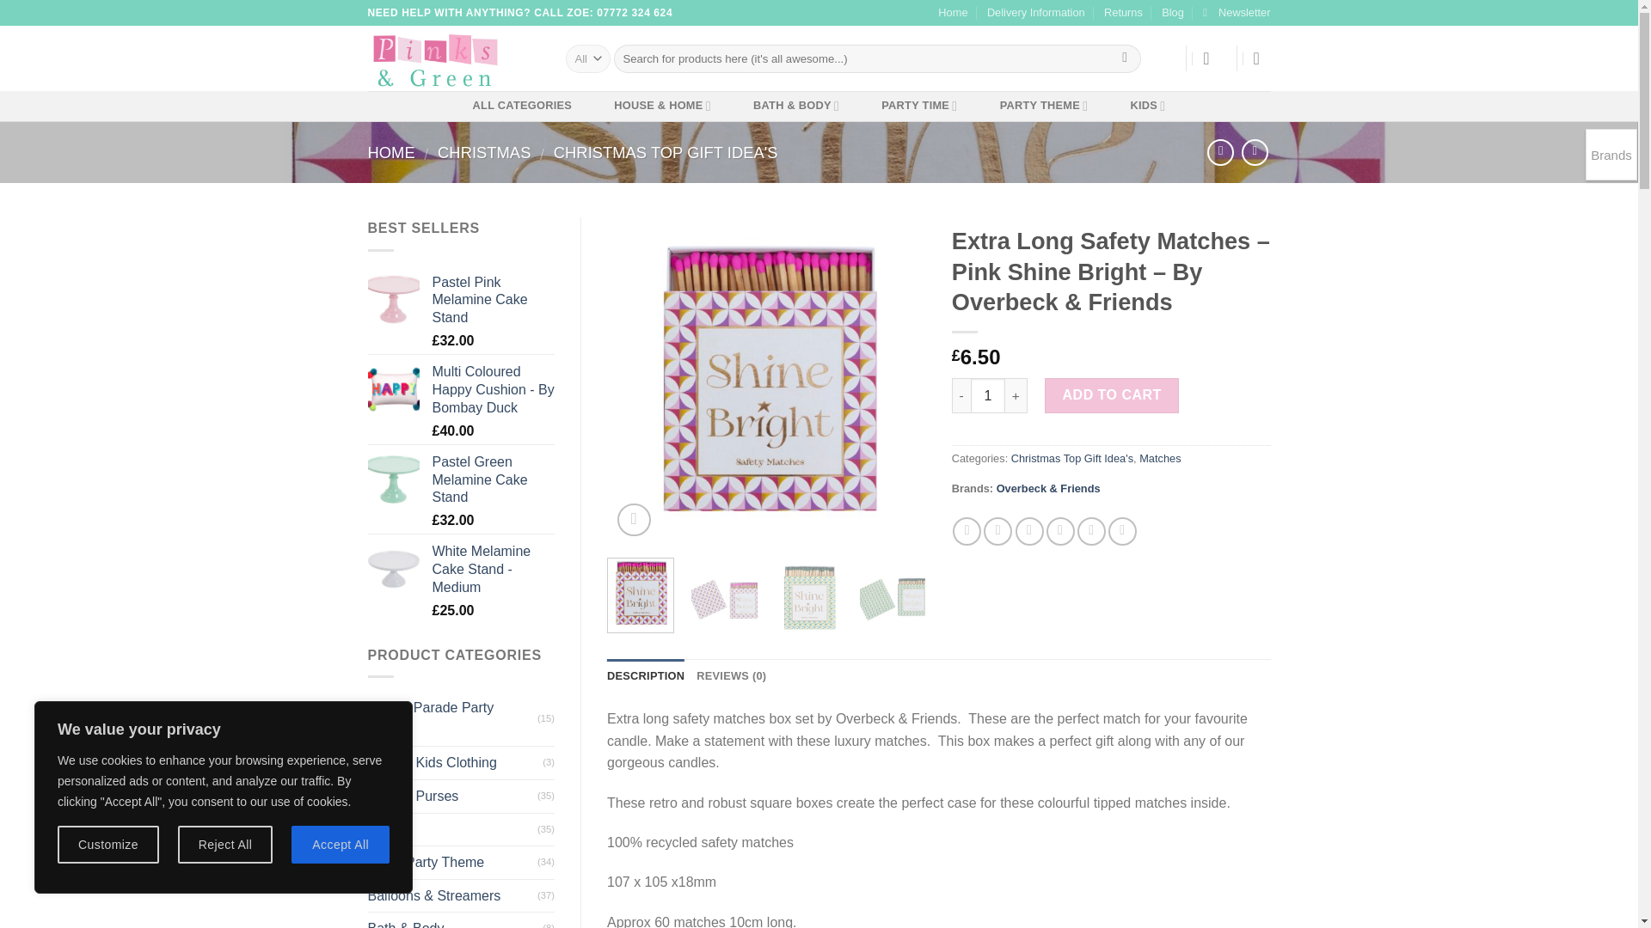 This screenshot has height=928, width=1651. Describe the element at coordinates (225, 845) in the screenshot. I see `Reject All` at that location.